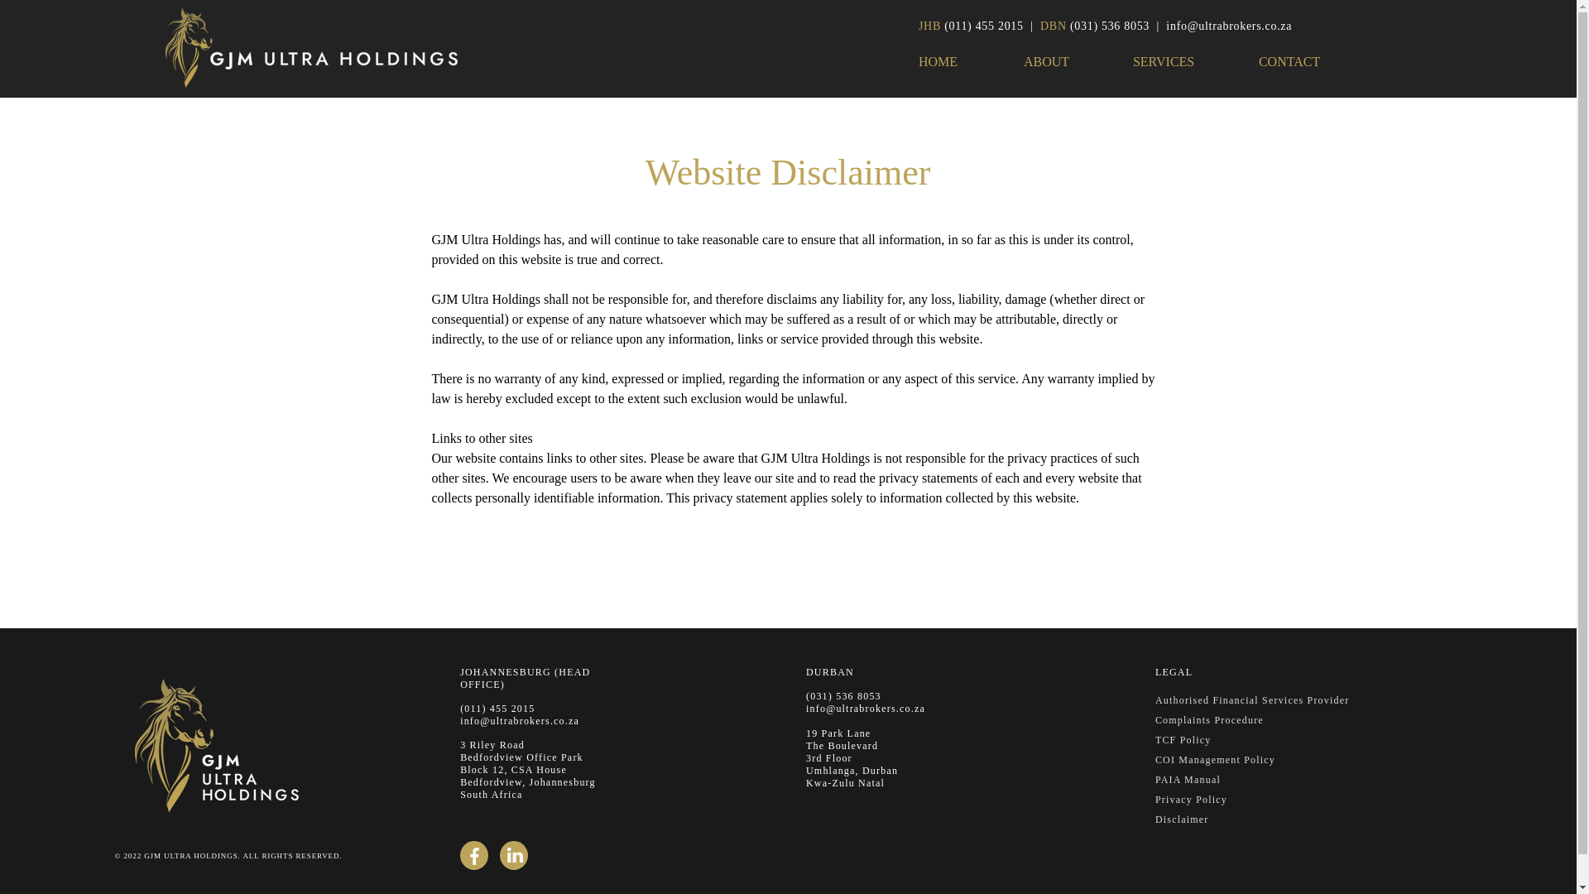  I want to click on Complaints Procedure, so click(1208, 719).